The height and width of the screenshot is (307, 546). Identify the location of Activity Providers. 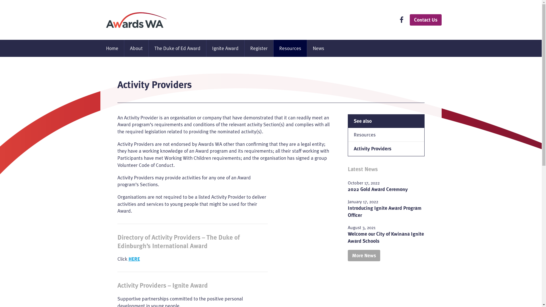
(386, 149).